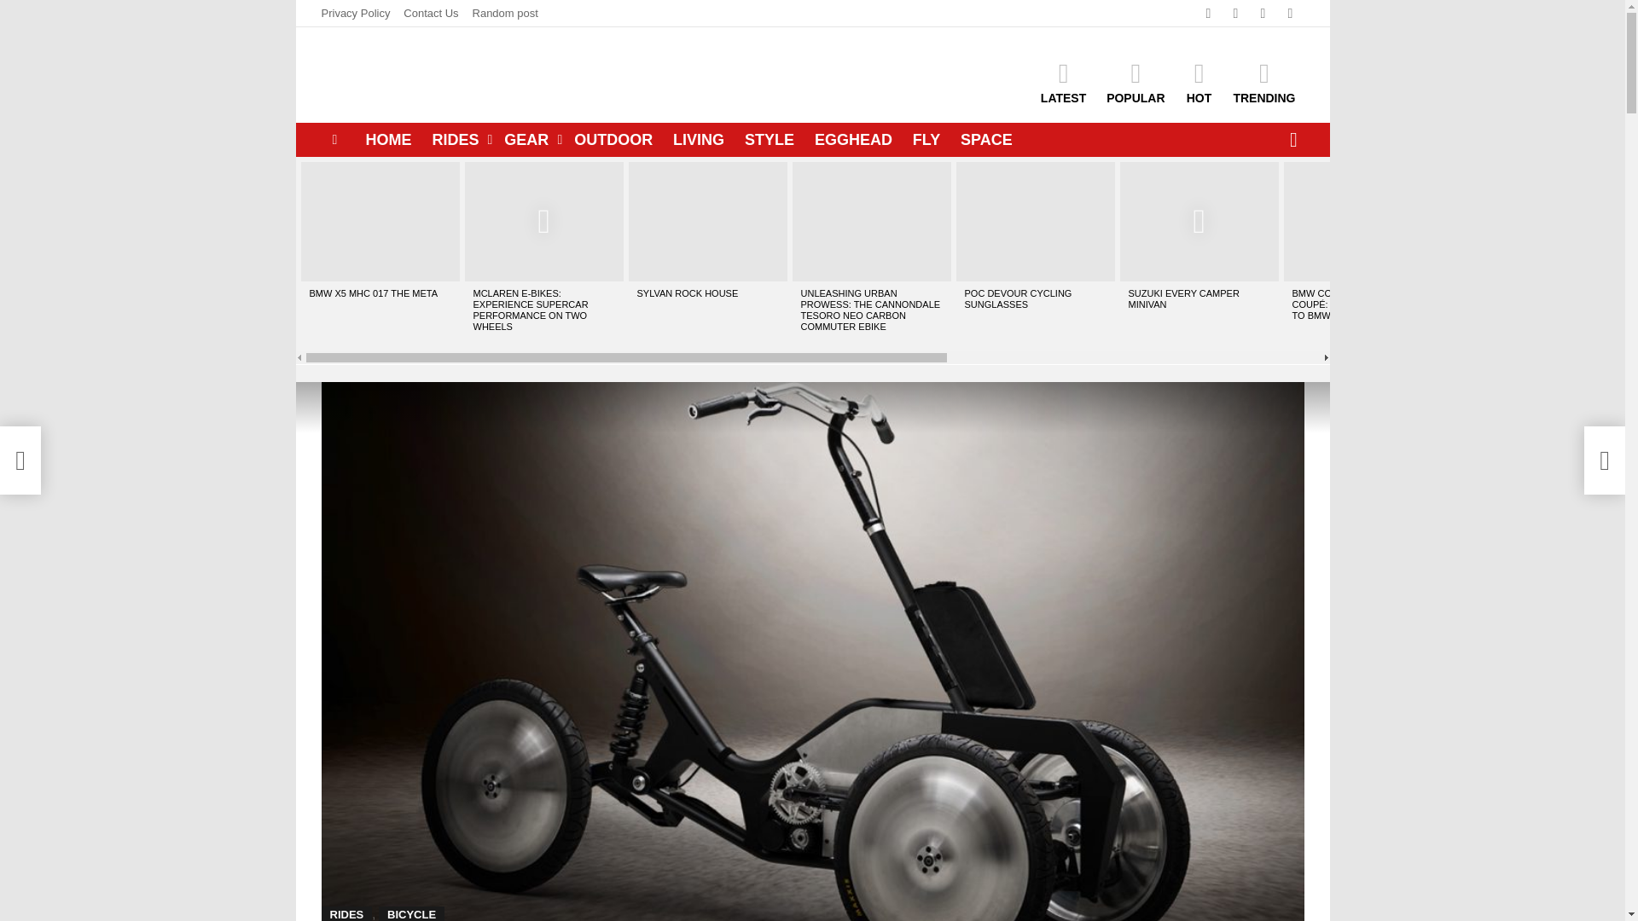 Image resolution: width=1638 pixels, height=921 pixels. What do you see at coordinates (379, 222) in the screenshot?
I see `BMW X5 MHC 017 THE META` at bounding box center [379, 222].